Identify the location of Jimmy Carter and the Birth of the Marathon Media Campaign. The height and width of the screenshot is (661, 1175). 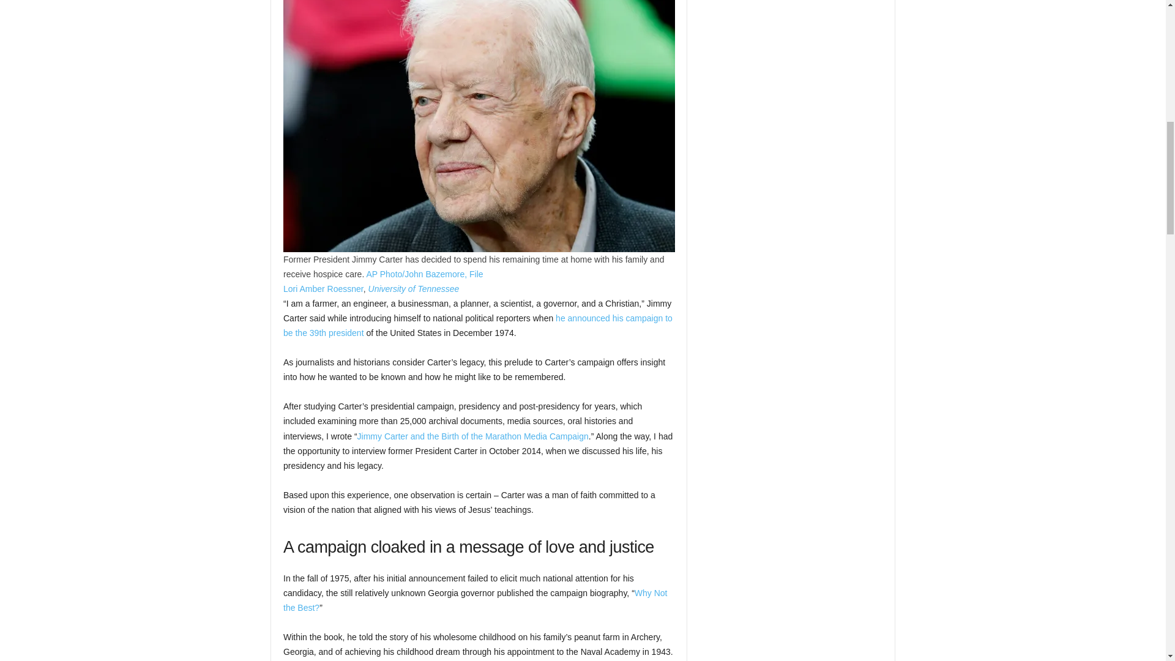
(472, 436).